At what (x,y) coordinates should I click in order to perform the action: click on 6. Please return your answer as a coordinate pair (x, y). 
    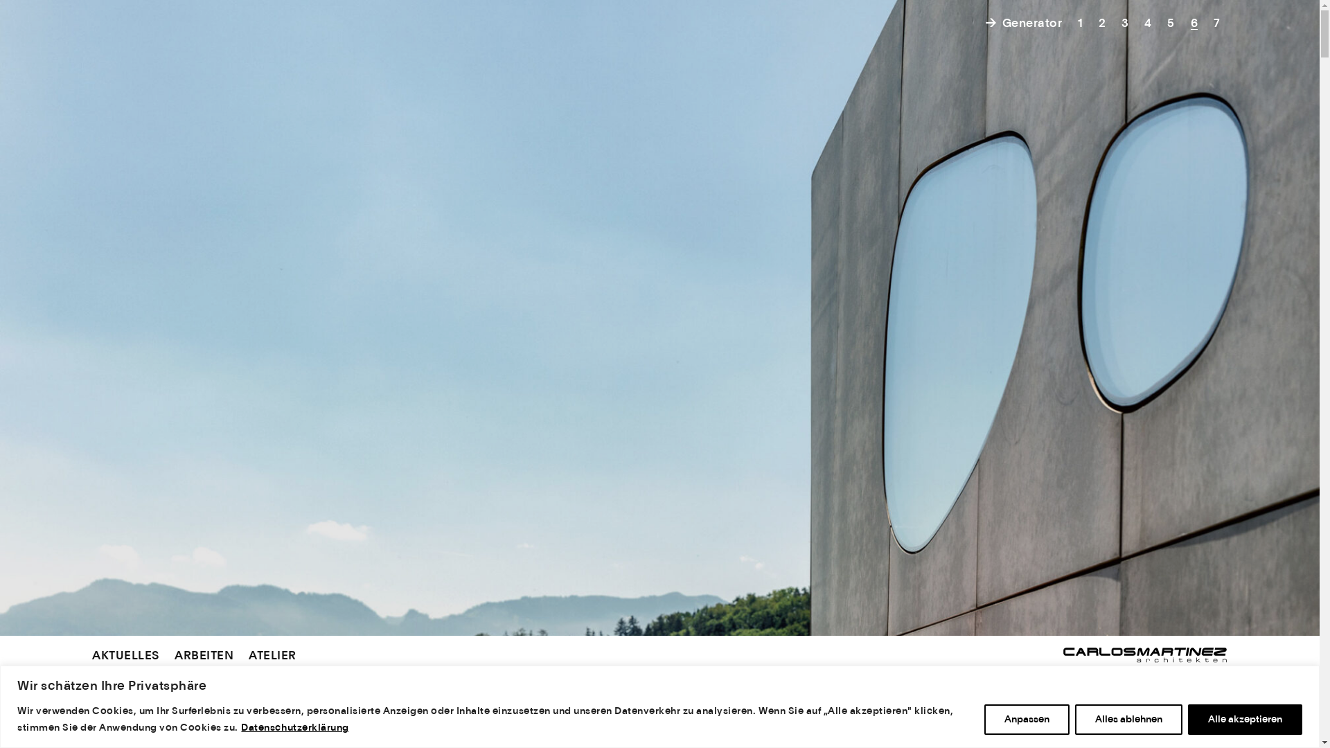
    Looking at the image, I should click on (1194, 24).